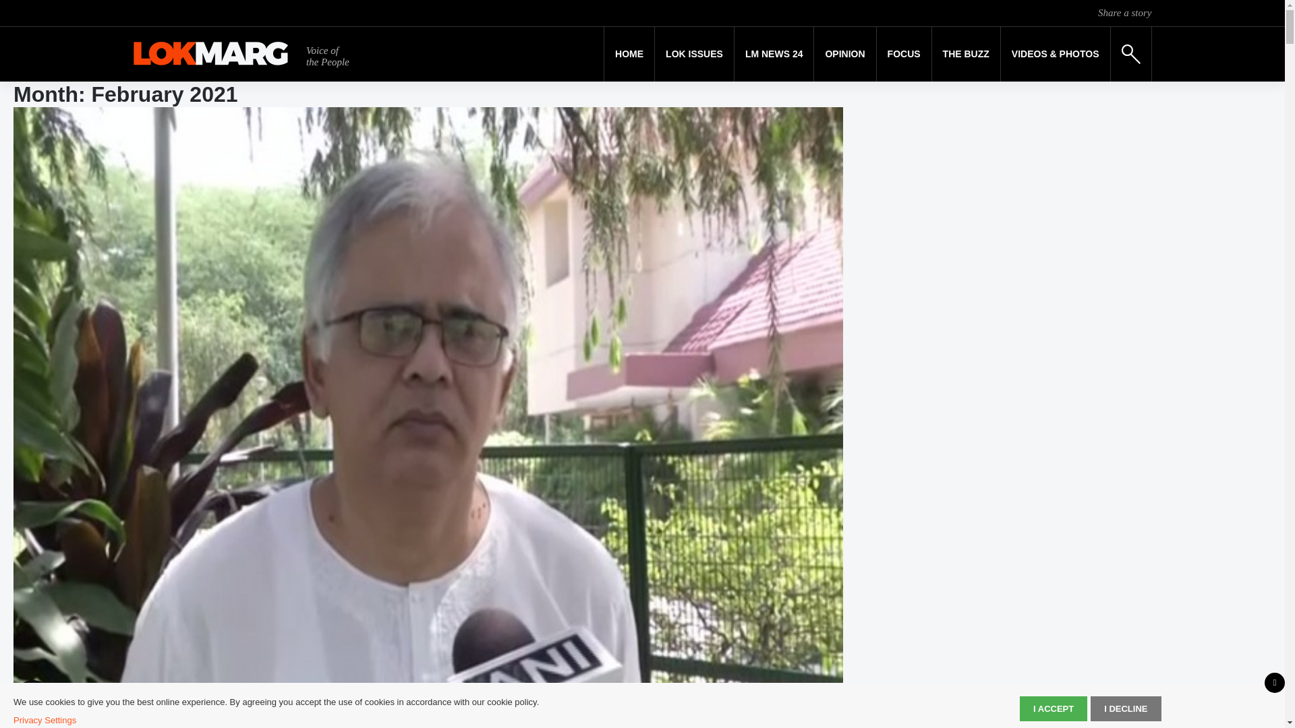  Describe the element at coordinates (629, 54) in the screenshot. I see `HOME` at that location.